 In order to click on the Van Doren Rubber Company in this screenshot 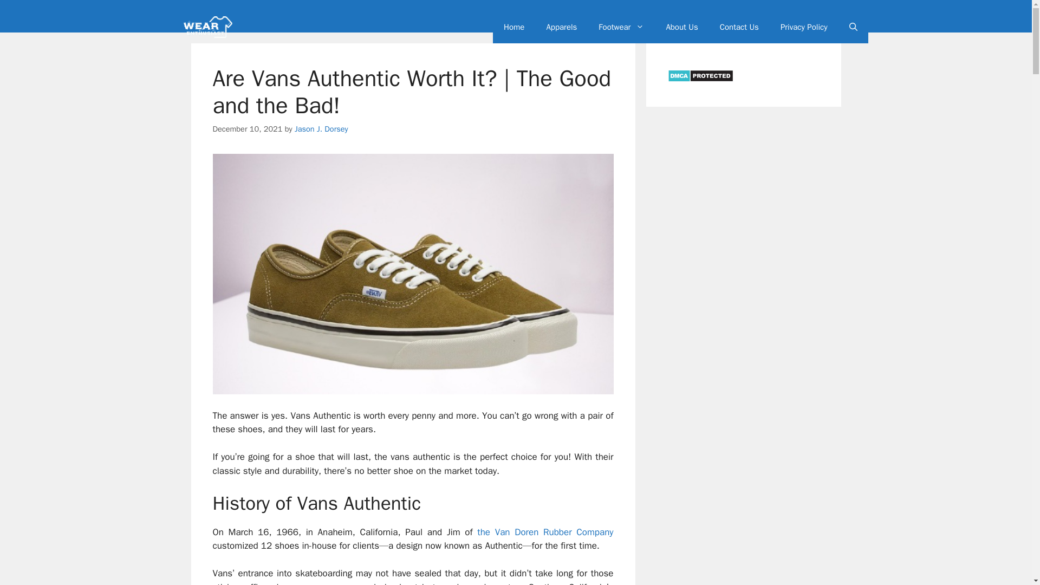, I will do `click(545, 532)`.